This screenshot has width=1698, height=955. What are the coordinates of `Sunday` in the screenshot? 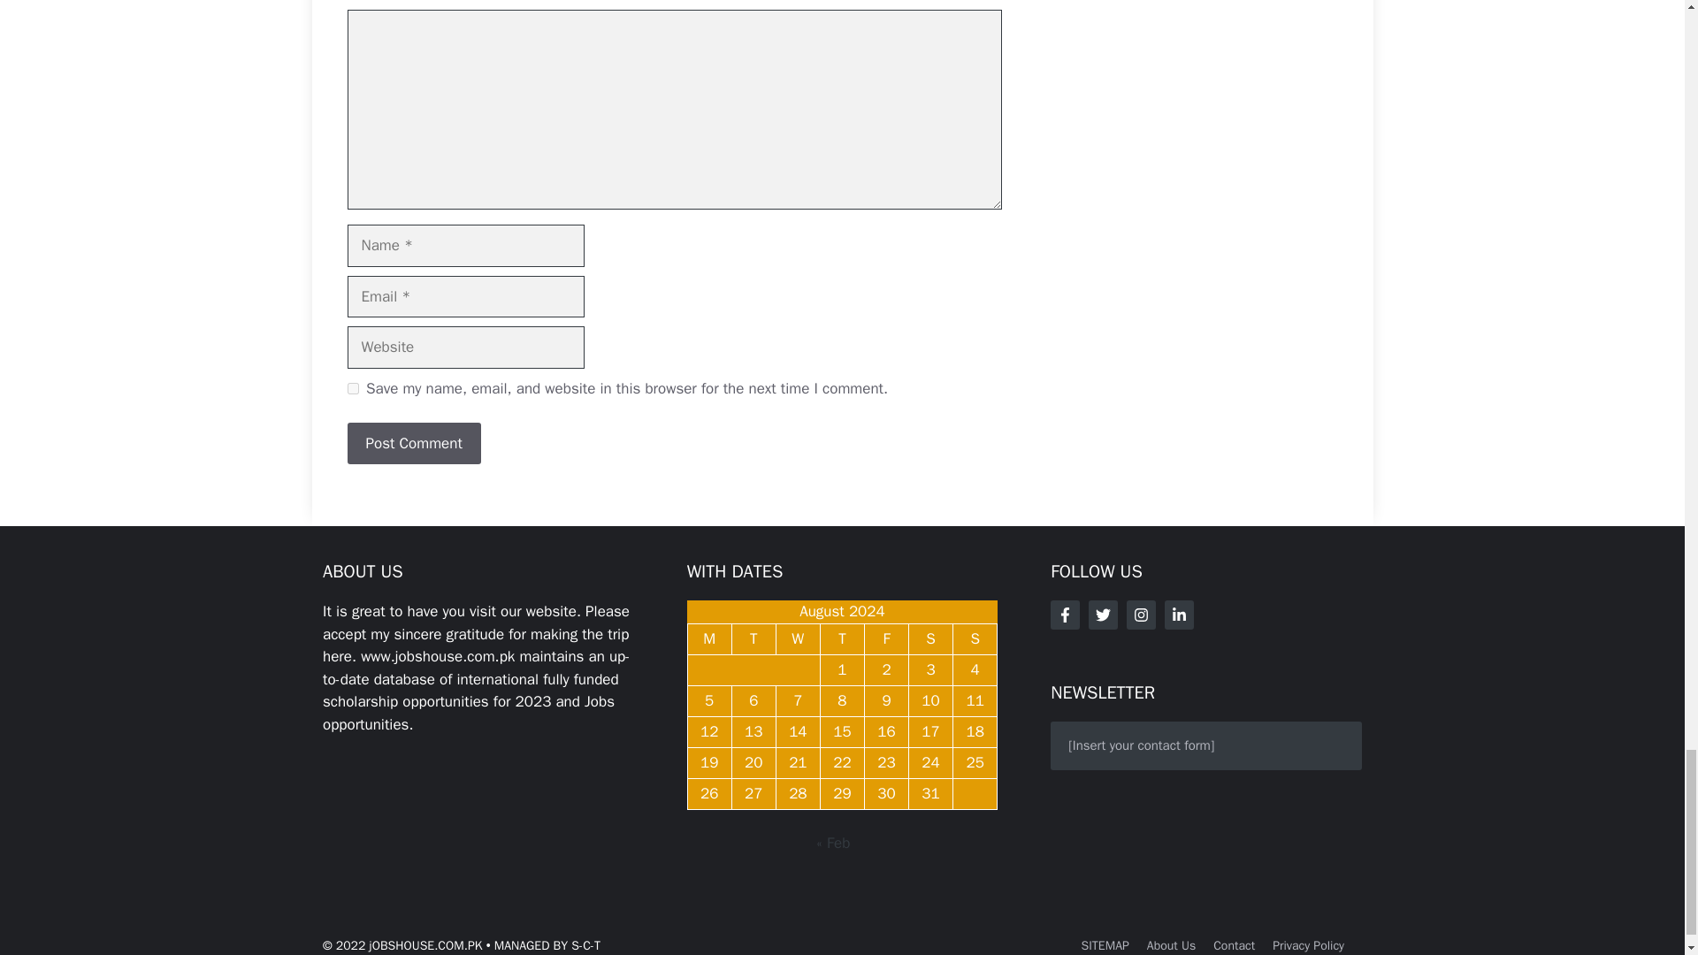 It's located at (975, 638).